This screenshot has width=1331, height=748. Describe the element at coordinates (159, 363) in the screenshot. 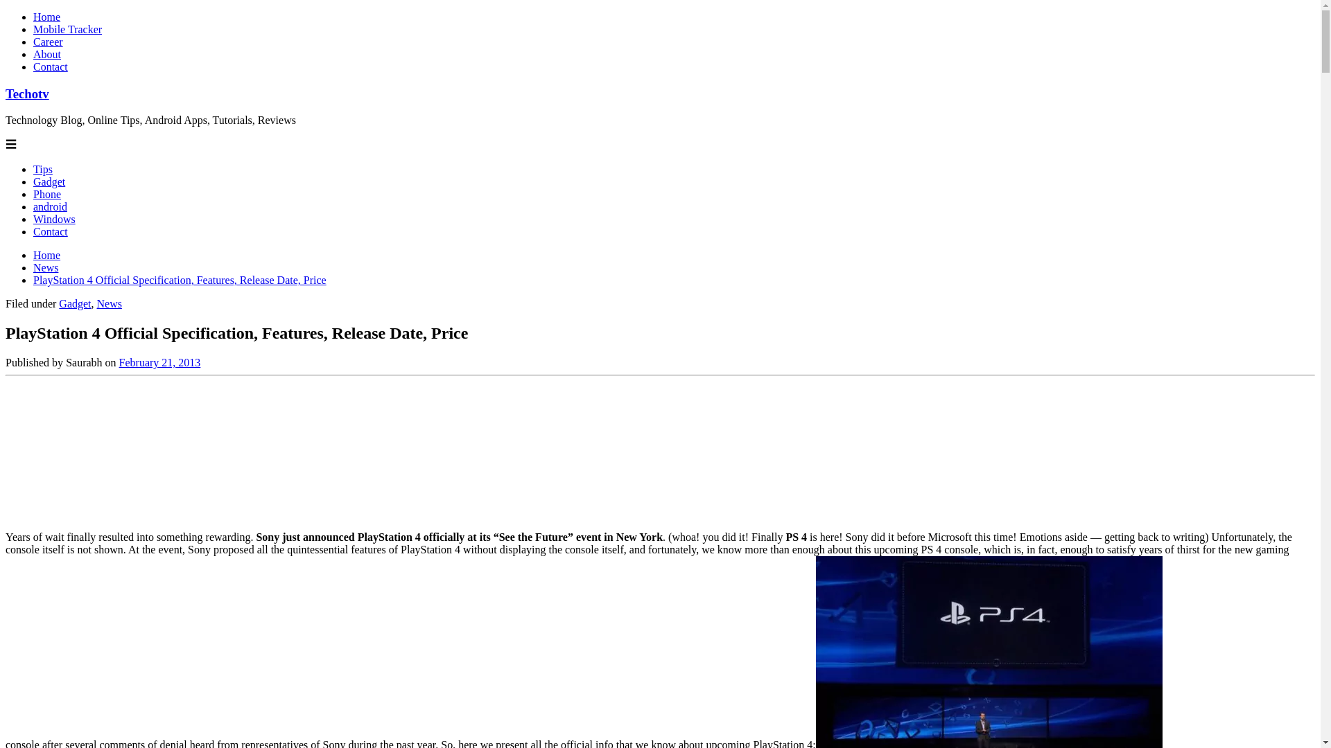

I see `6:50 pm` at that location.